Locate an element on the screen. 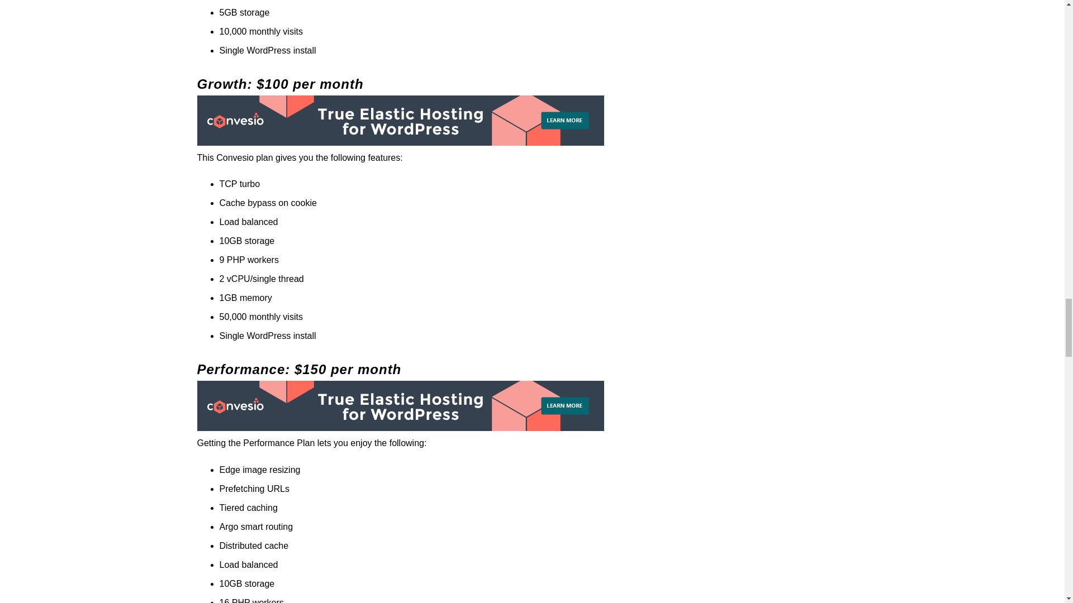 Image resolution: width=1073 pixels, height=603 pixels. Best WordPress Hosting Convesio Review 2023 is located at coordinates (400, 405).